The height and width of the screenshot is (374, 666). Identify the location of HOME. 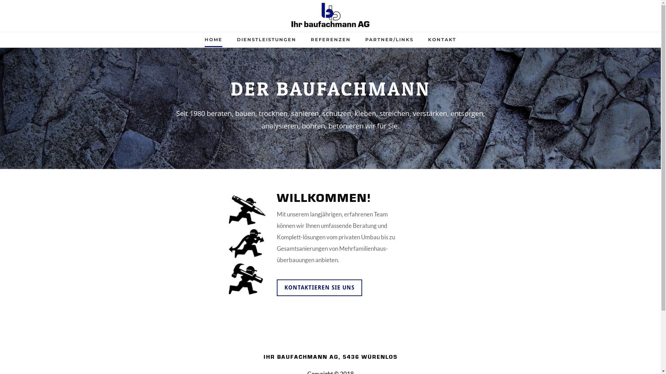
(214, 42).